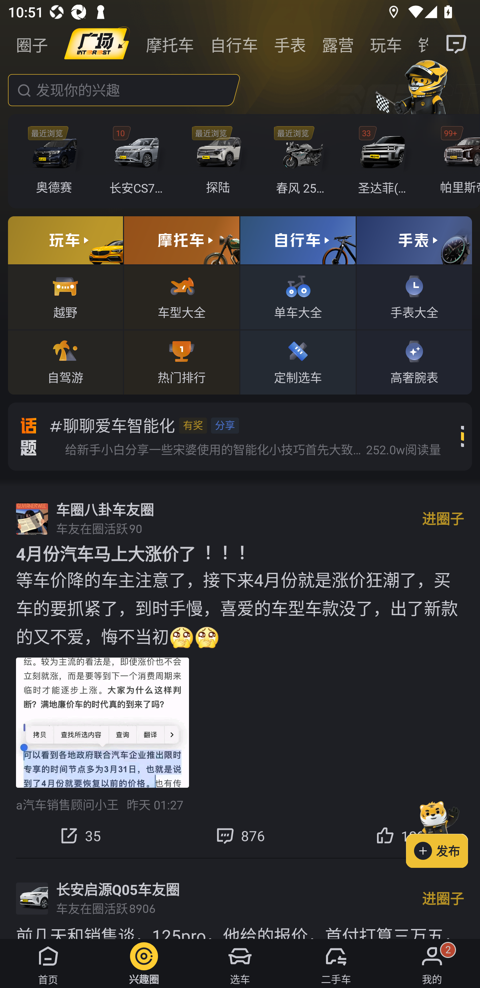 This screenshot has width=480, height=988. What do you see at coordinates (432, 963) in the screenshot?
I see ` 我的` at bounding box center [432, 963].